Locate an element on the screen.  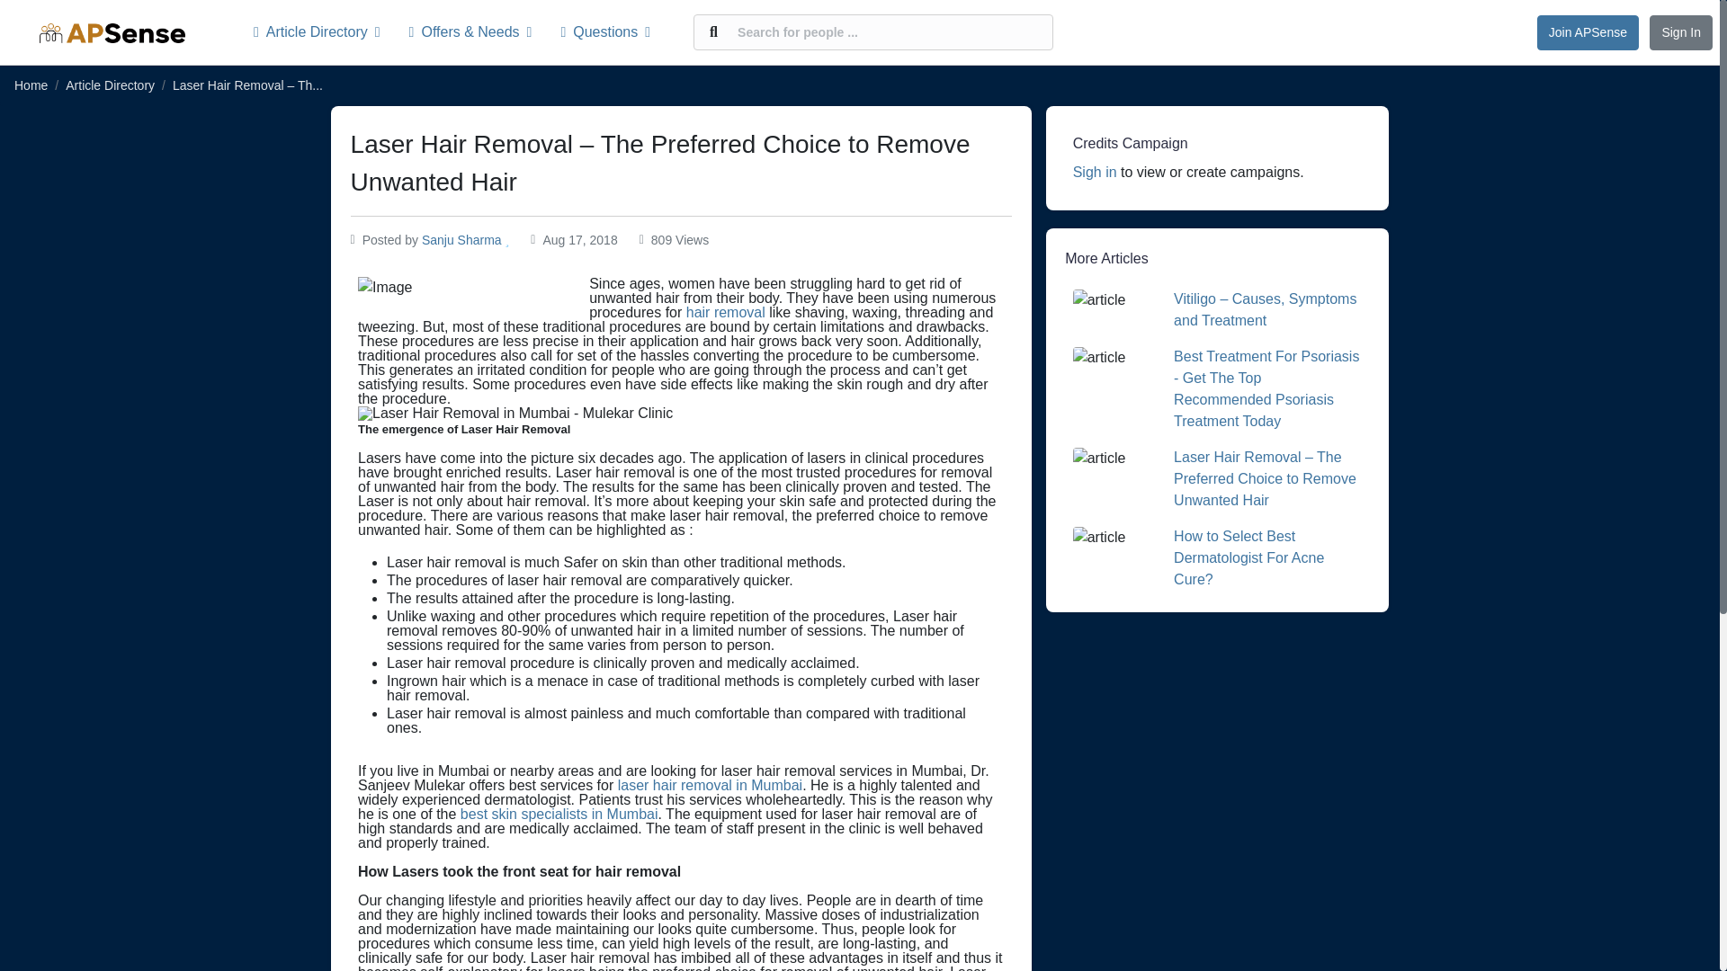
Article Directory is located at coordinates (324, 32).